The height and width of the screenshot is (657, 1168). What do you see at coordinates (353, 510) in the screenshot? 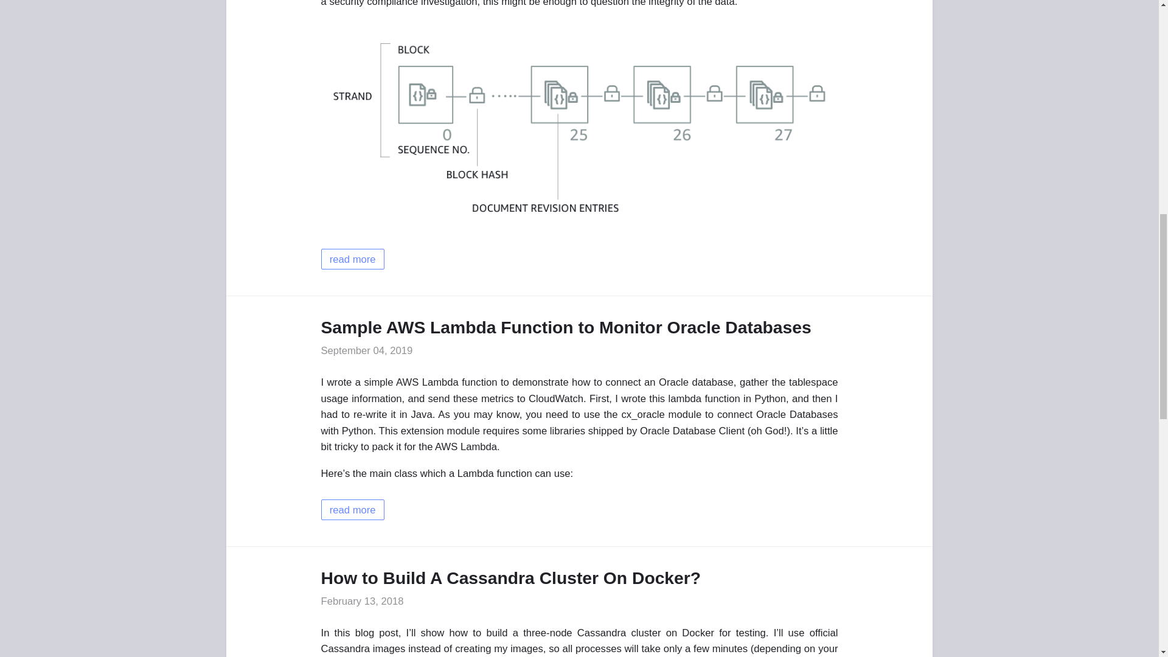
I see `read more` at bounding box center [353, 510].